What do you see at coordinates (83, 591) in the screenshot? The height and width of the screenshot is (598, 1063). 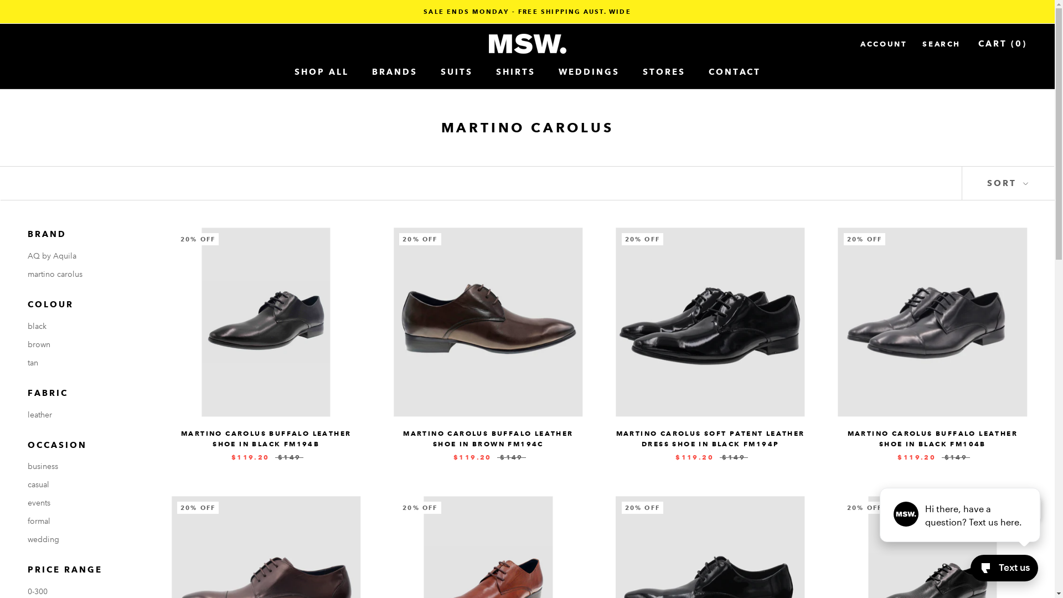 I see `0-300` at bounding box center [83, 591].